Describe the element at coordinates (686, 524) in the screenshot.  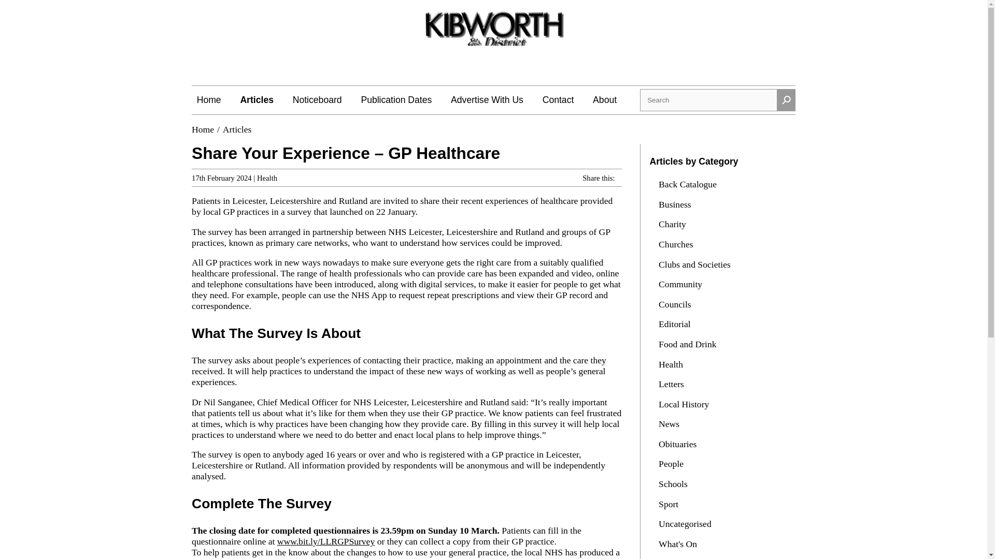
I see `Uncategorised` at that location.